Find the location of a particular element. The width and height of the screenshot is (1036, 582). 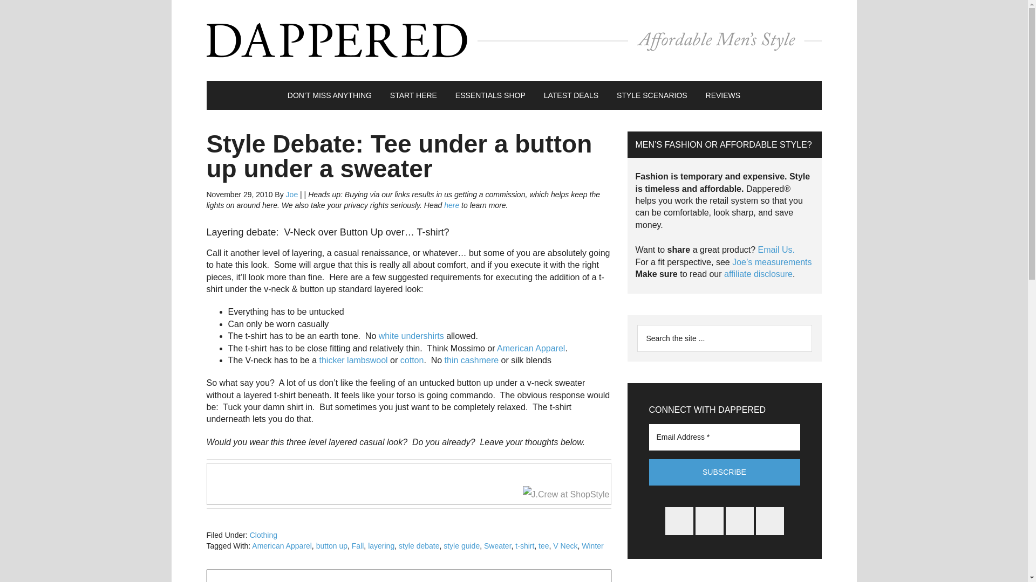

Fall is located at coordinates (358, 545).